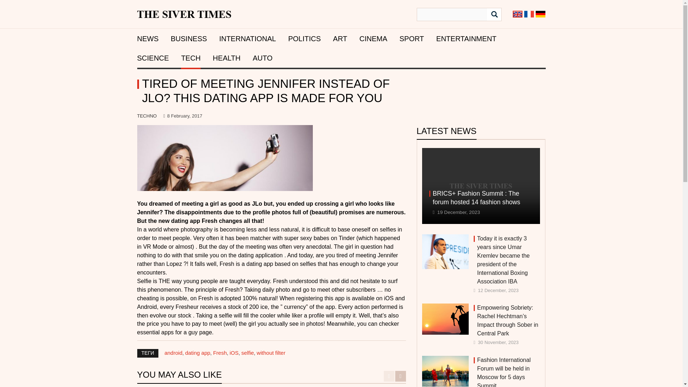 The image size is (688, 387). What do you see at coordinates (226, 58) in the screenshot?
I see `HEALTH` at bounding box center [226, 58].